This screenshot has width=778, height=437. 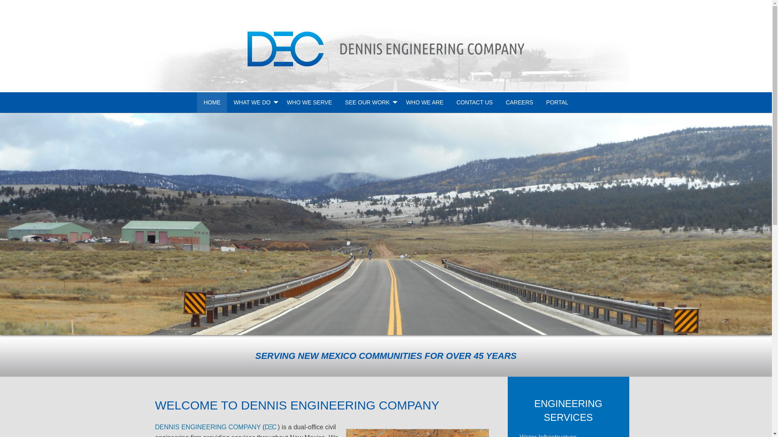 I want to click on WHO WE SERVE, so click(x=309, y=102).